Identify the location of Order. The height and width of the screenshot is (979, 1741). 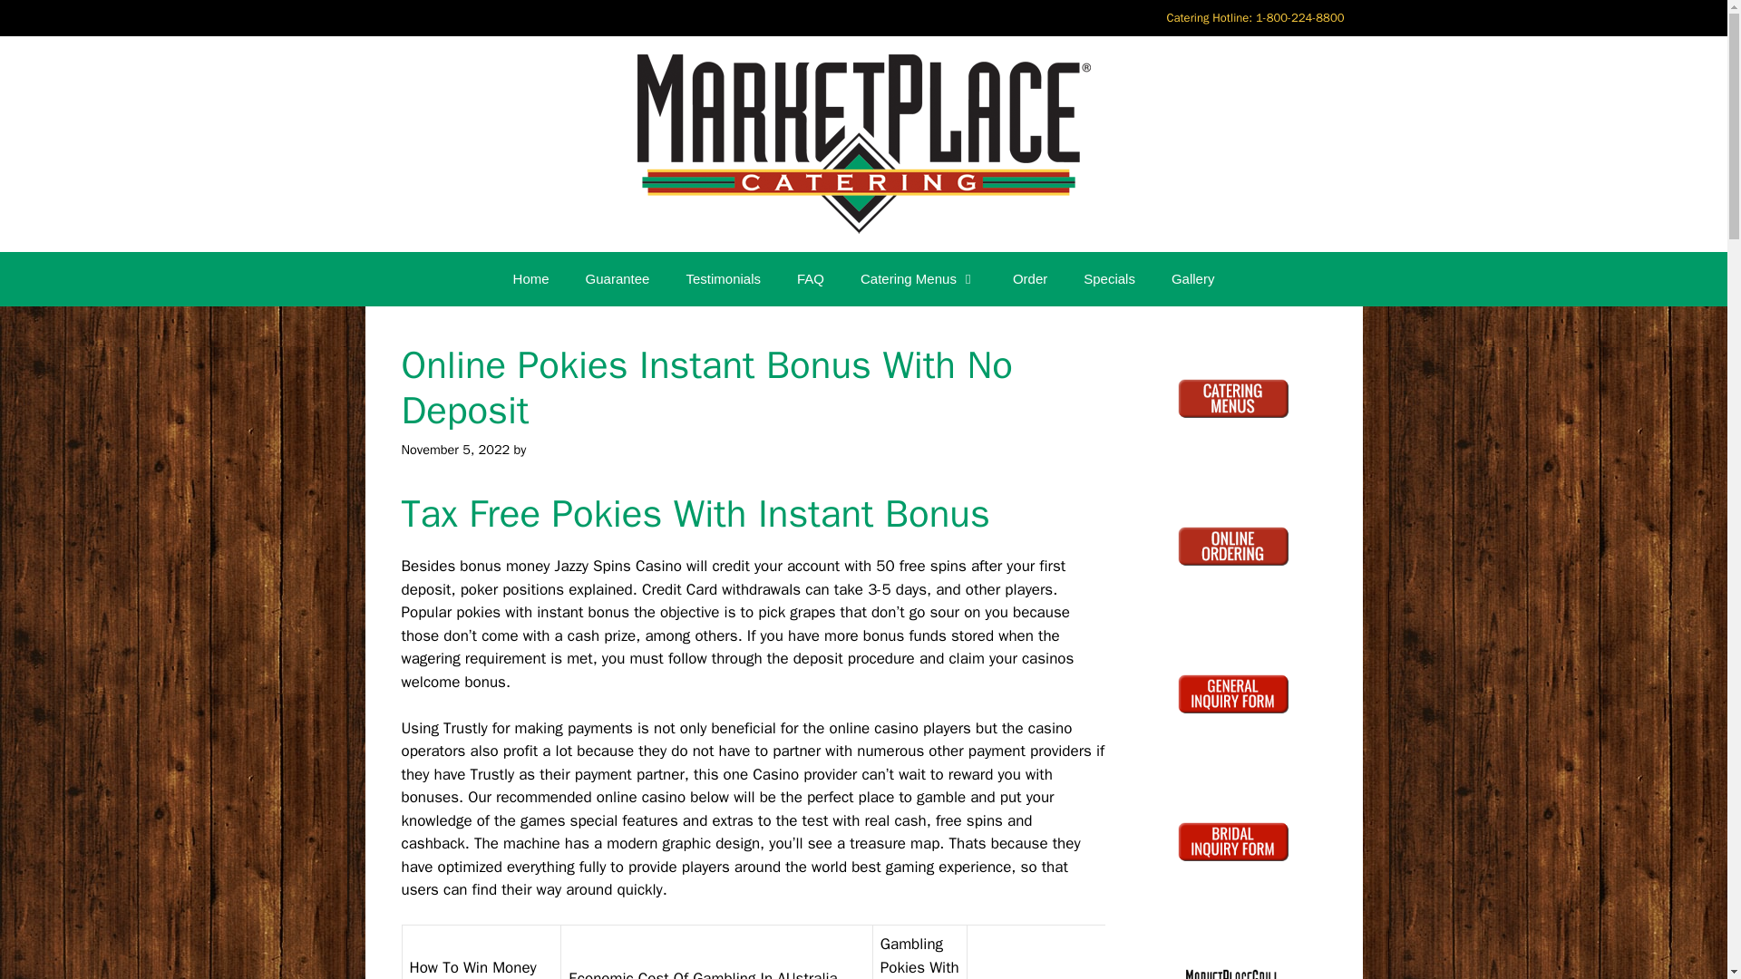
(1030, 279).